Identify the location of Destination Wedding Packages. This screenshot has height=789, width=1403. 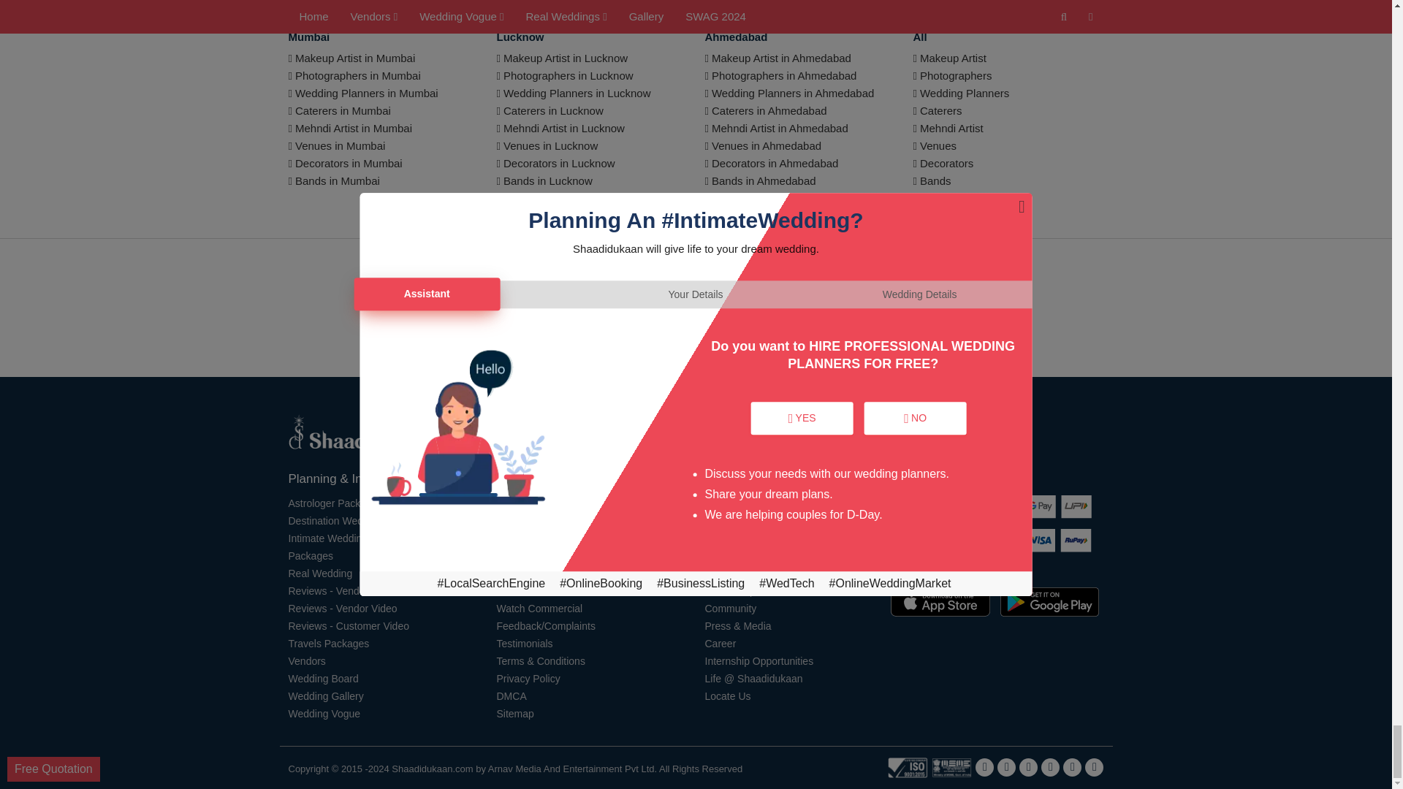
(358, 521).